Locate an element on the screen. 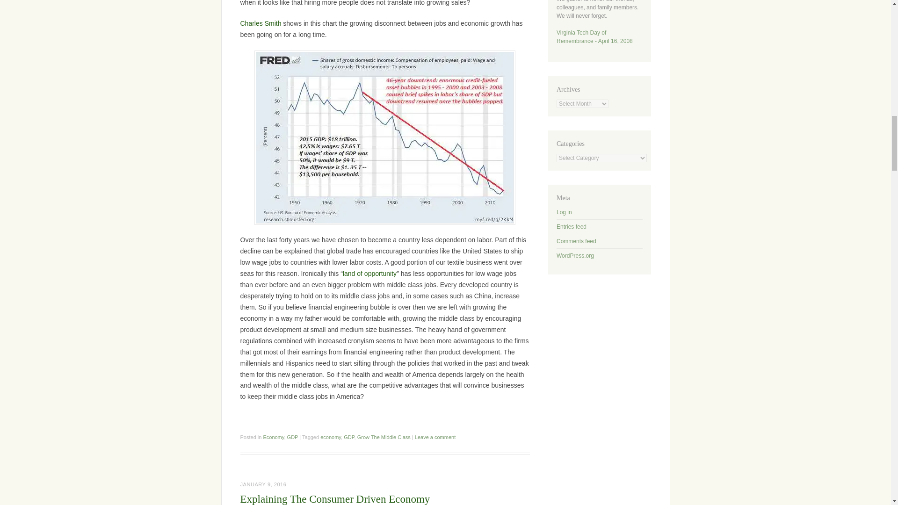 Image resolution: width=898 pixels, height=505 pixels. Economy is located at coordinates (273, 437).